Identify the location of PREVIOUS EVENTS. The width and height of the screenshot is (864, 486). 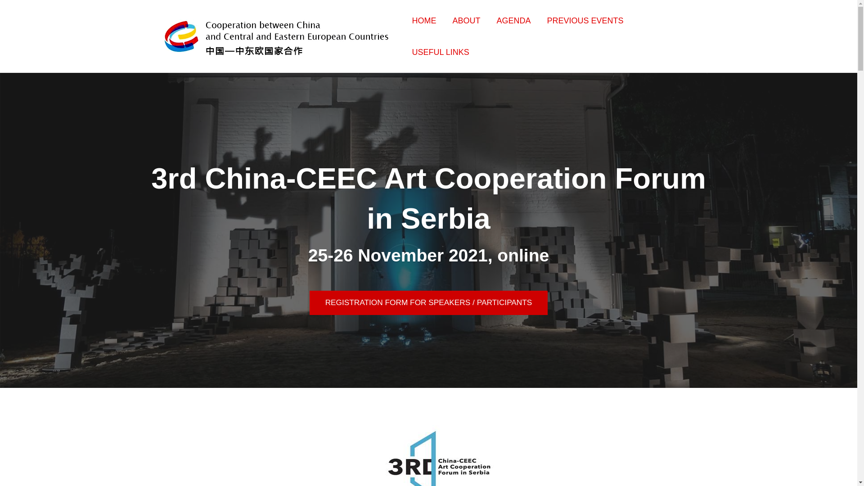
(585, 20).